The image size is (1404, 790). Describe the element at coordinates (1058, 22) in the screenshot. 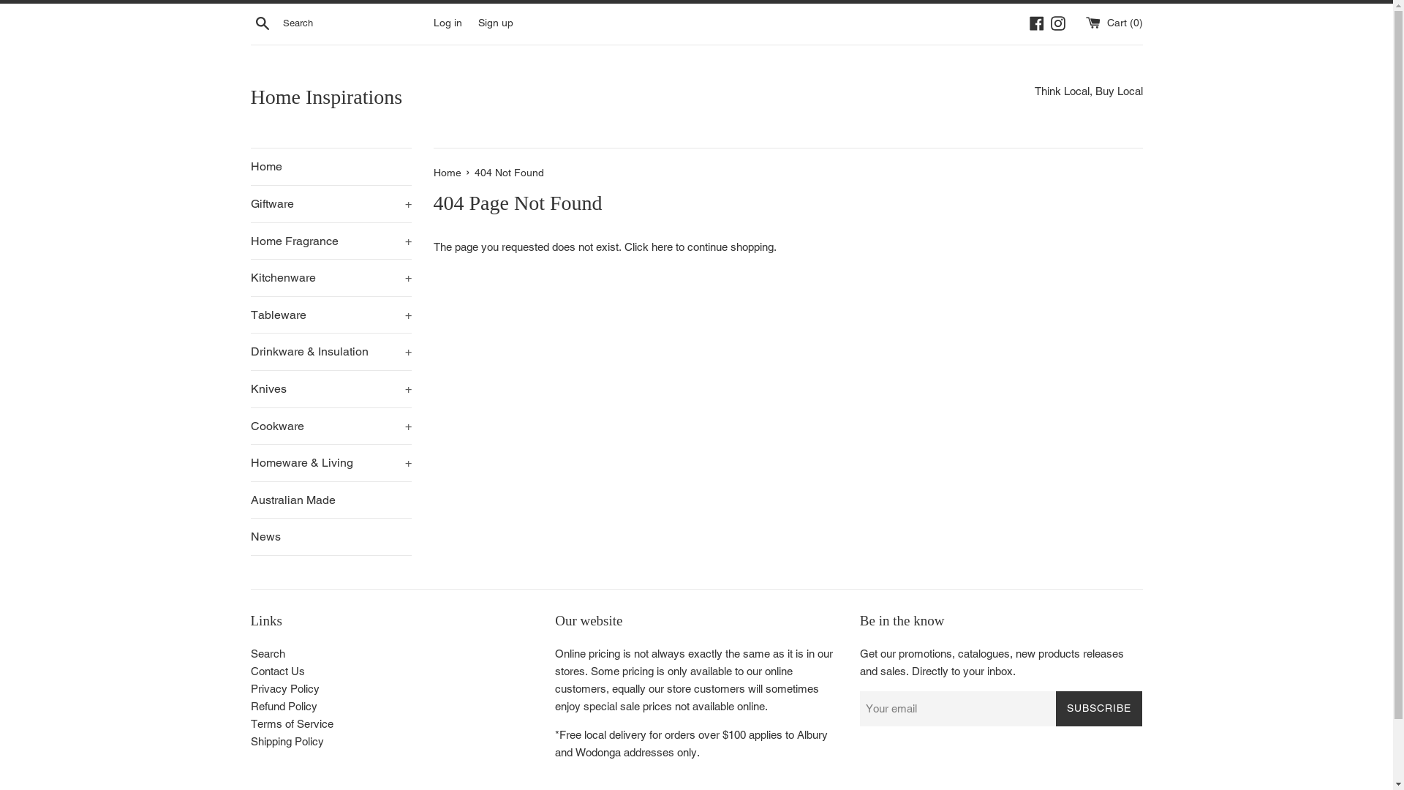

I see `Instagram` at that location.